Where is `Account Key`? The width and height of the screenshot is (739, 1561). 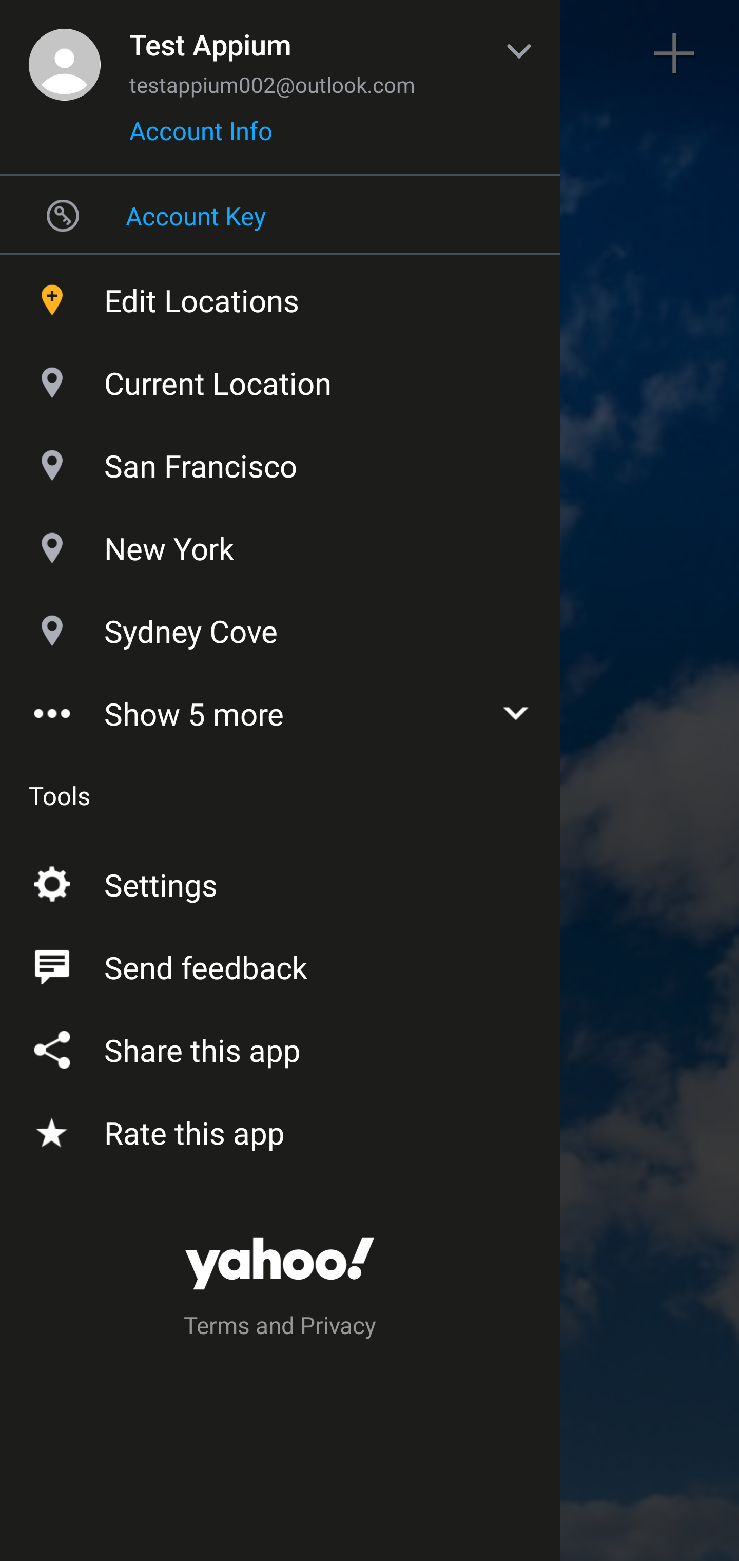 Account Key is located at coordinates (280, 215).